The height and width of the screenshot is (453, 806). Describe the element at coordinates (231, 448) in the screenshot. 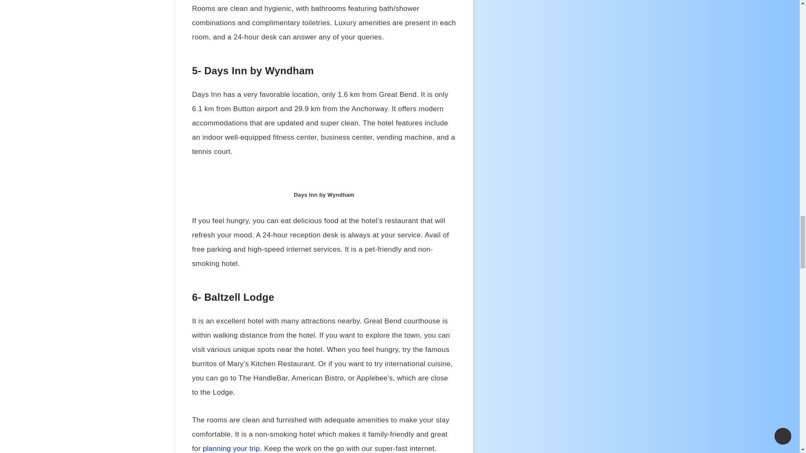

I see `planning your trip` at that location.